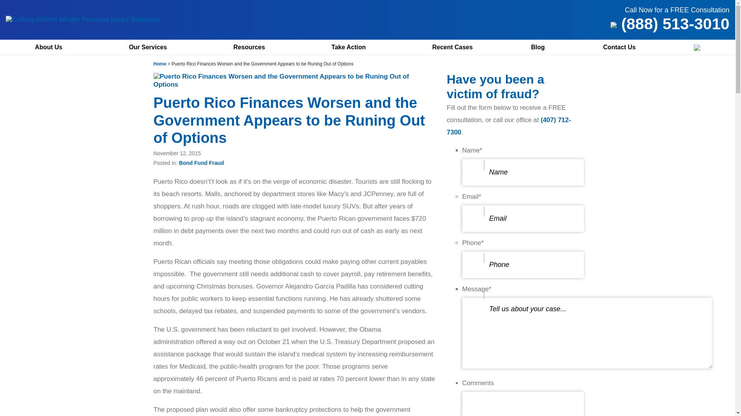 The width and height of the screenshot is (741, 416). Describe the element at coordinates (201, 163) in the screenshot. I see `View all posts in Bond Fund Fraud` at that location.